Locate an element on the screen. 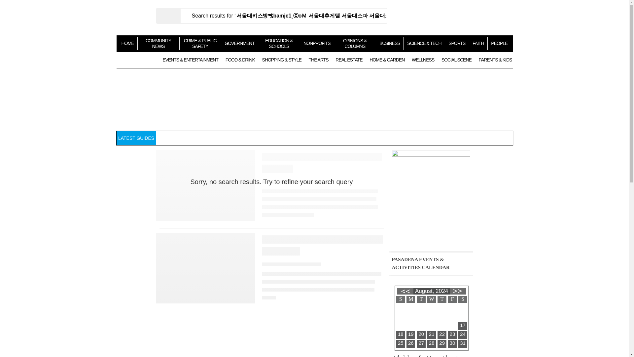 The width and height of the screenshot is (634, 357). Search is located at coordinates (168, 16).